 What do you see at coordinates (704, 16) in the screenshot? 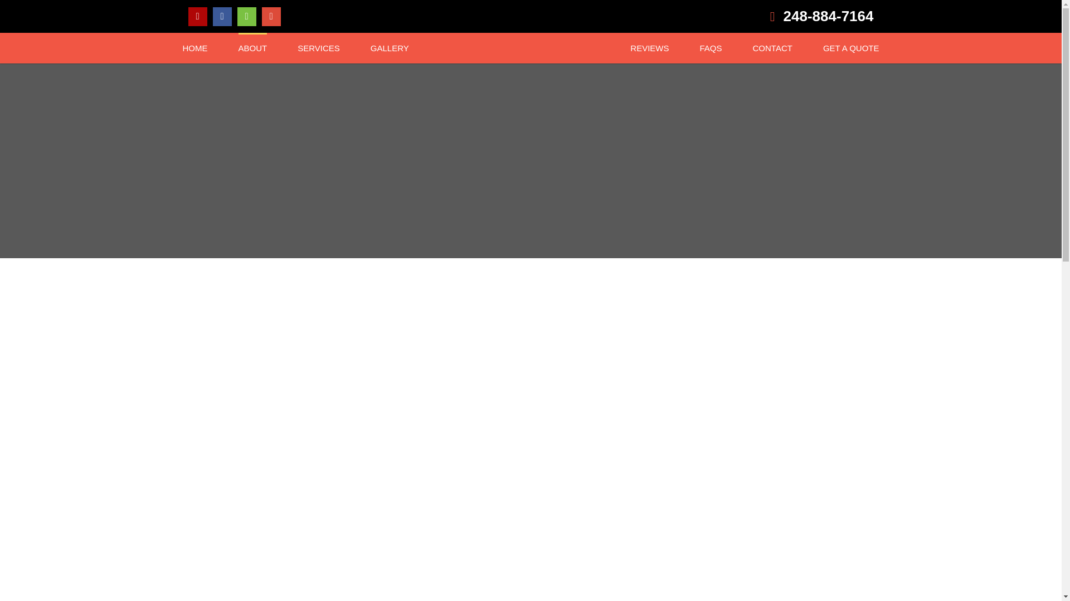
I see `248-884-7164` at bounding box center [704, 16].